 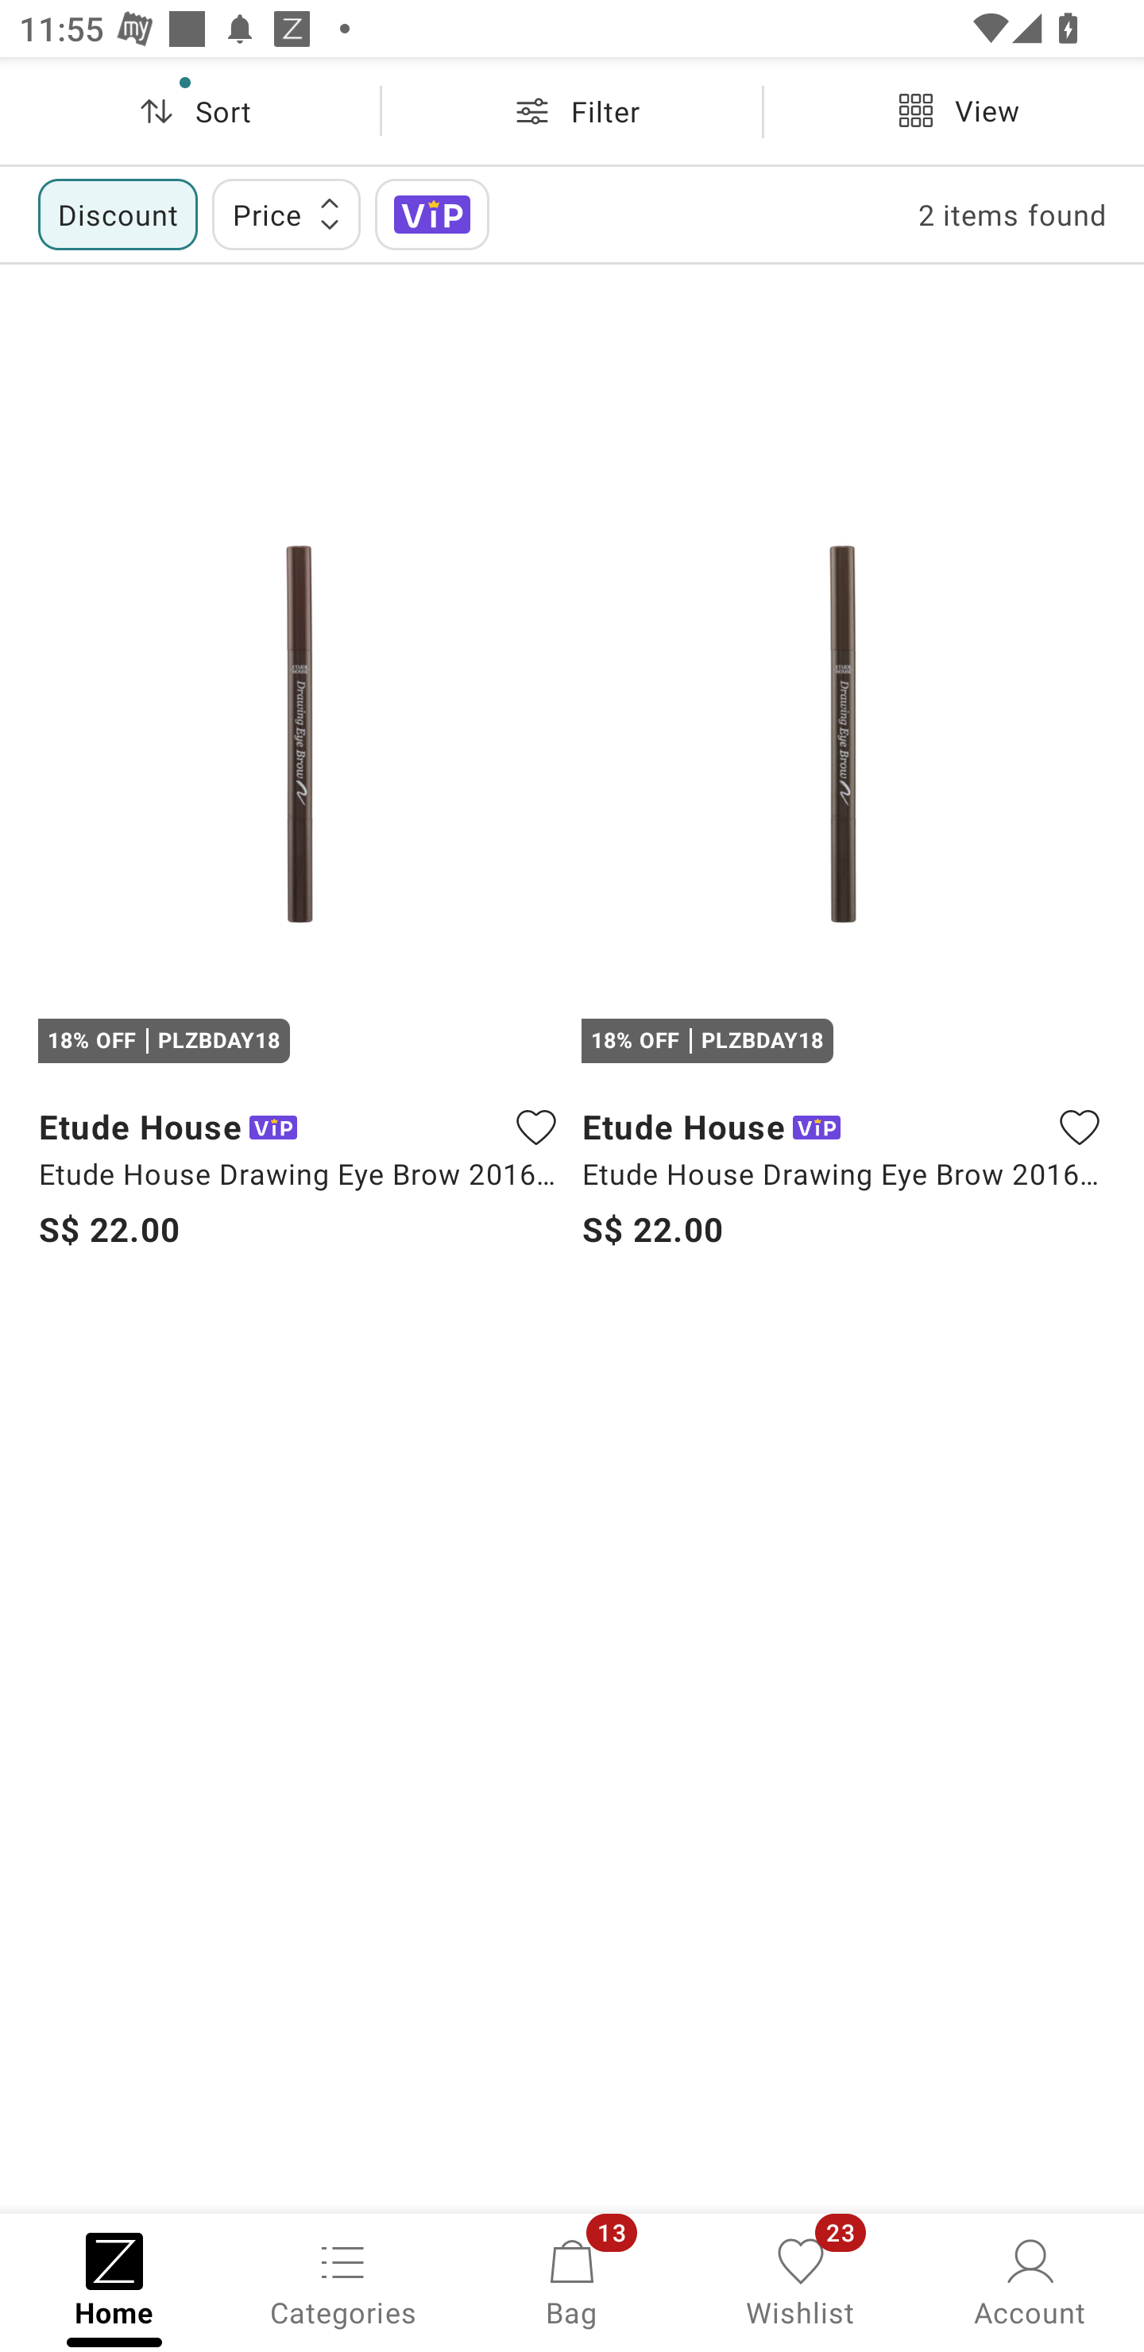 What do you see at coordinates (286, 213) in the screenshot?
I see `Price` at bounding box center [286, 213].